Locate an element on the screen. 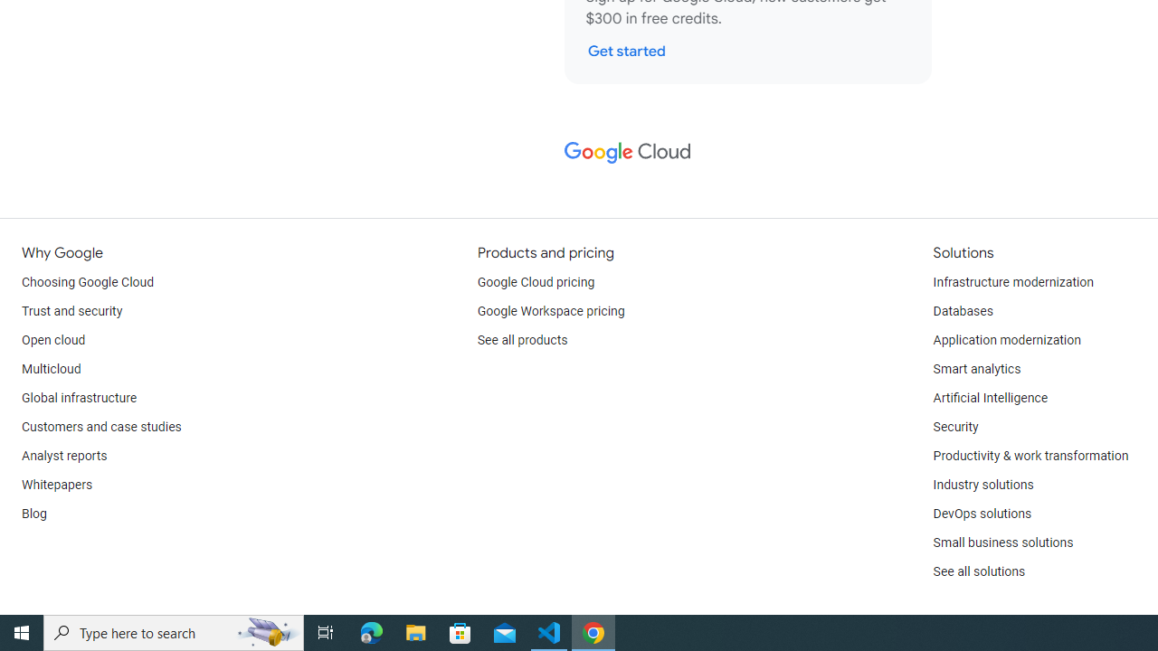  Infrastructure modernization is located at coordinates (1013, 282).